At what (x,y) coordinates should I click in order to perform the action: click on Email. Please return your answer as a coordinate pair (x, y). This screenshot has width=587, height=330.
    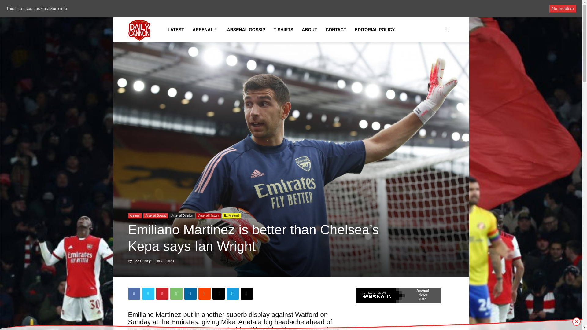
    Looking at the image, I should click on (218, 293).